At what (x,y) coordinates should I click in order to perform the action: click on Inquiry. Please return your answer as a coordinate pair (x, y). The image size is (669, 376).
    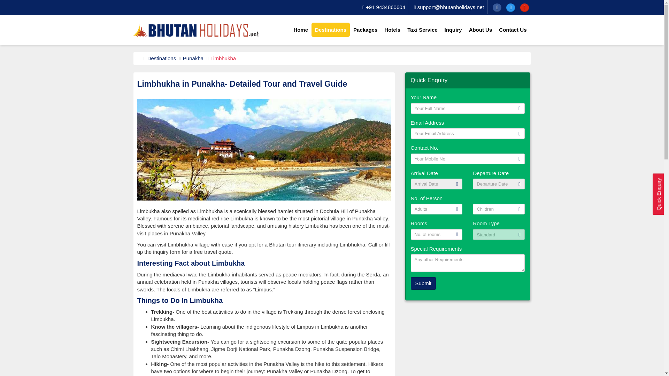
    Looking at the image, I should click on (453, 29).